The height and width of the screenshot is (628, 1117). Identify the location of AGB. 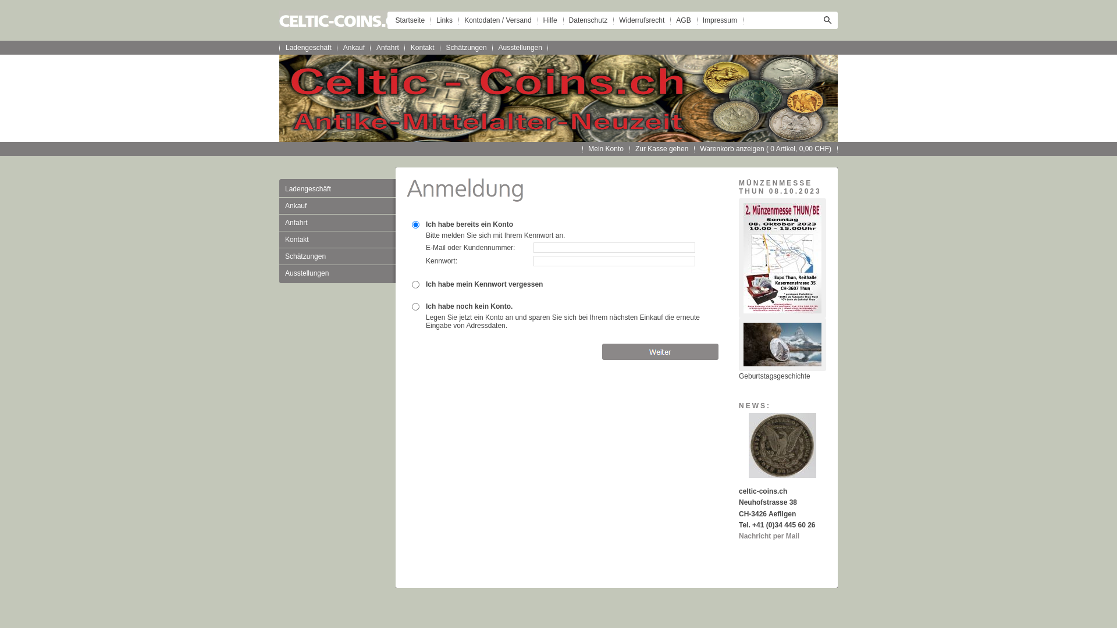
(683, 20).